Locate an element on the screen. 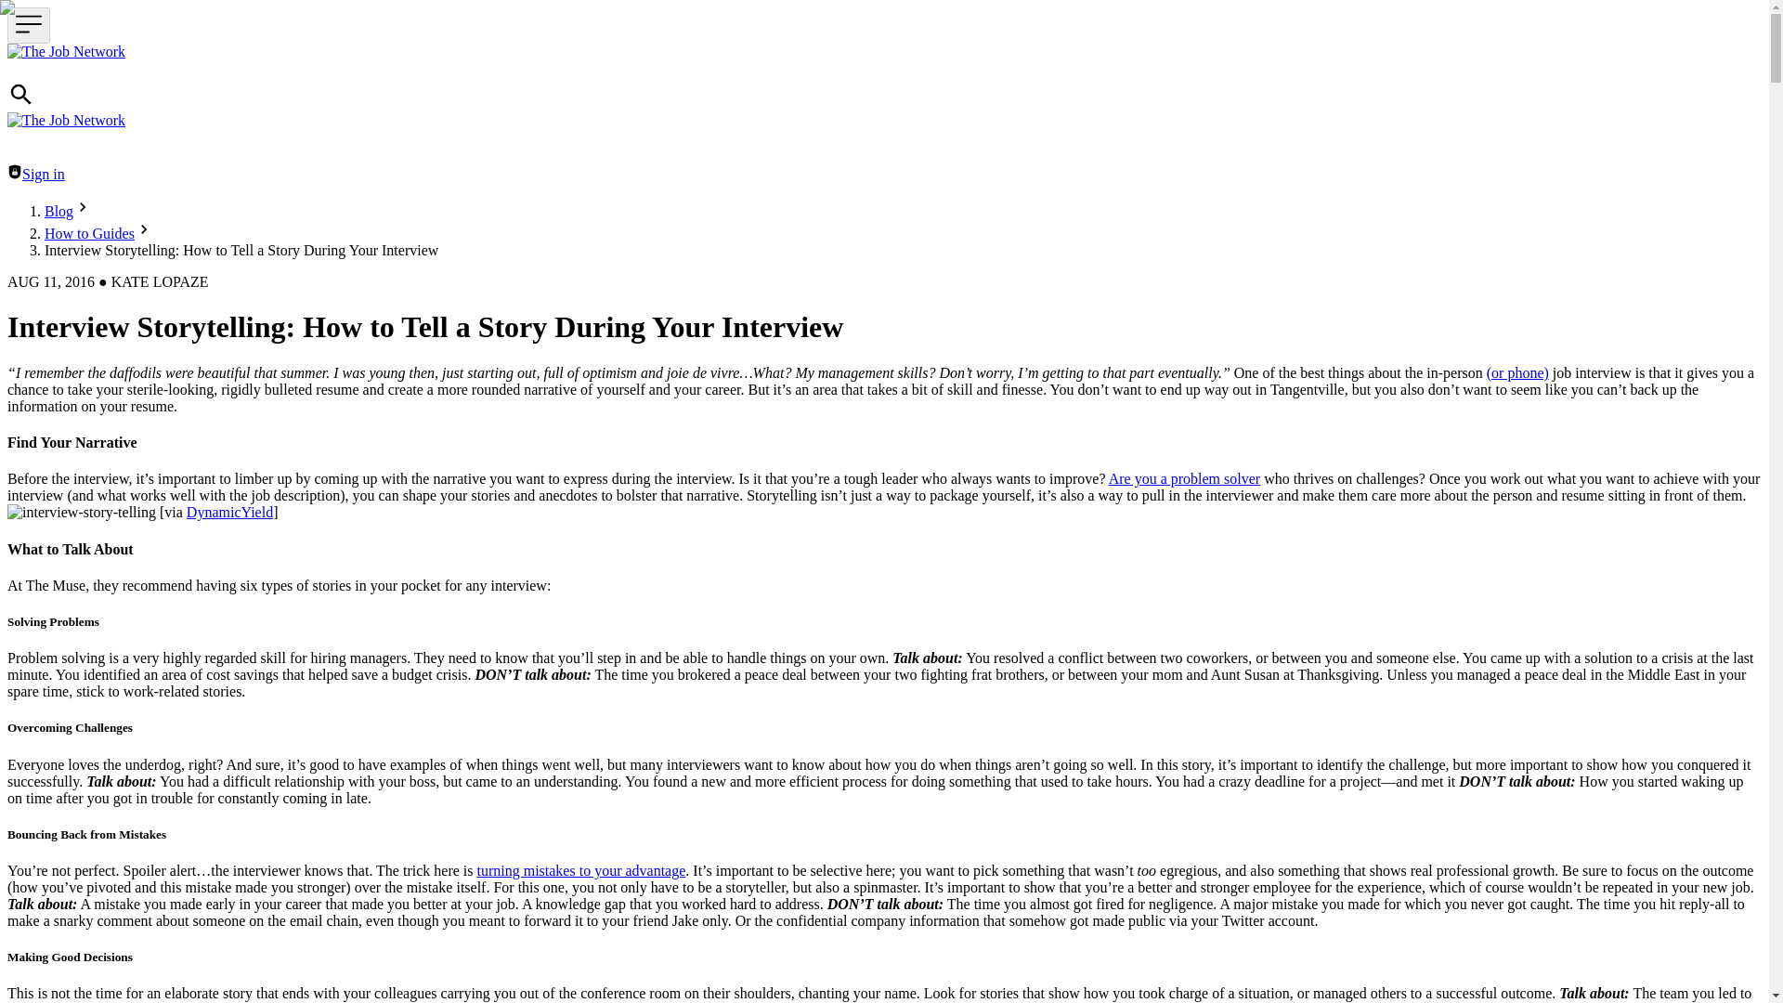 The height and width of the screenshot is (1003, 1783). Sign inSign in is located at coordinates (35, 174).